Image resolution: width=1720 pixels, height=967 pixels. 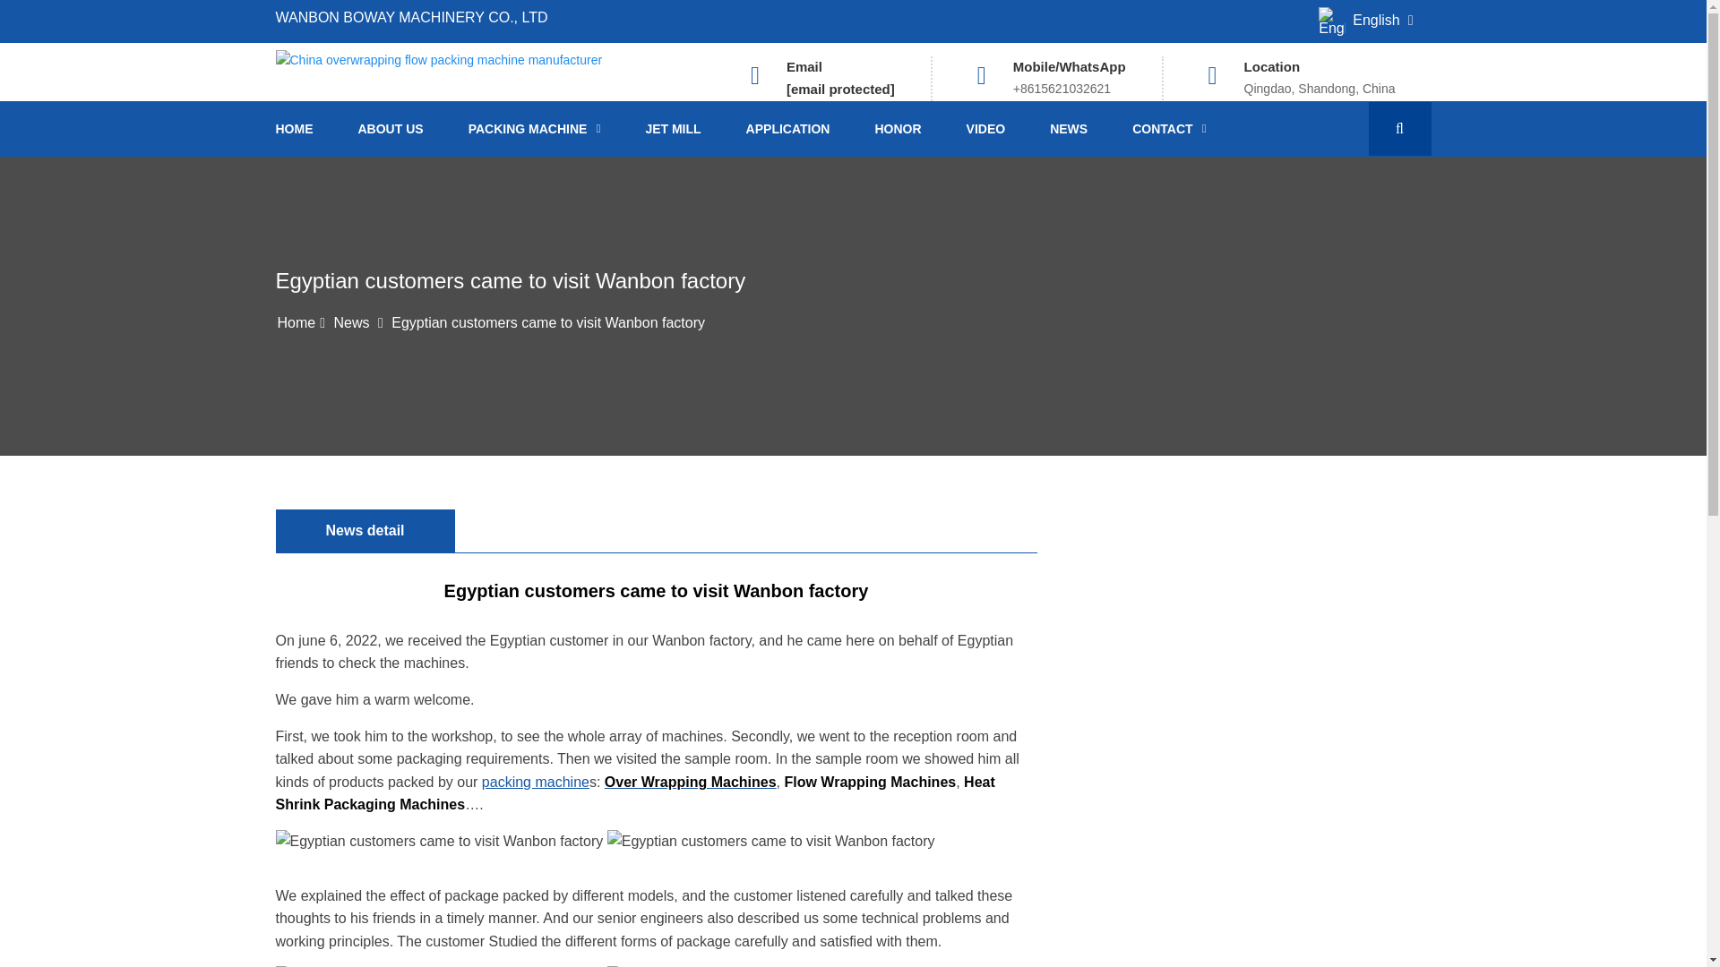 What do you see at coordinates (534, 129) in the screenshot?
I see `PACKING MACHINE` at bounding box center [534, 129].